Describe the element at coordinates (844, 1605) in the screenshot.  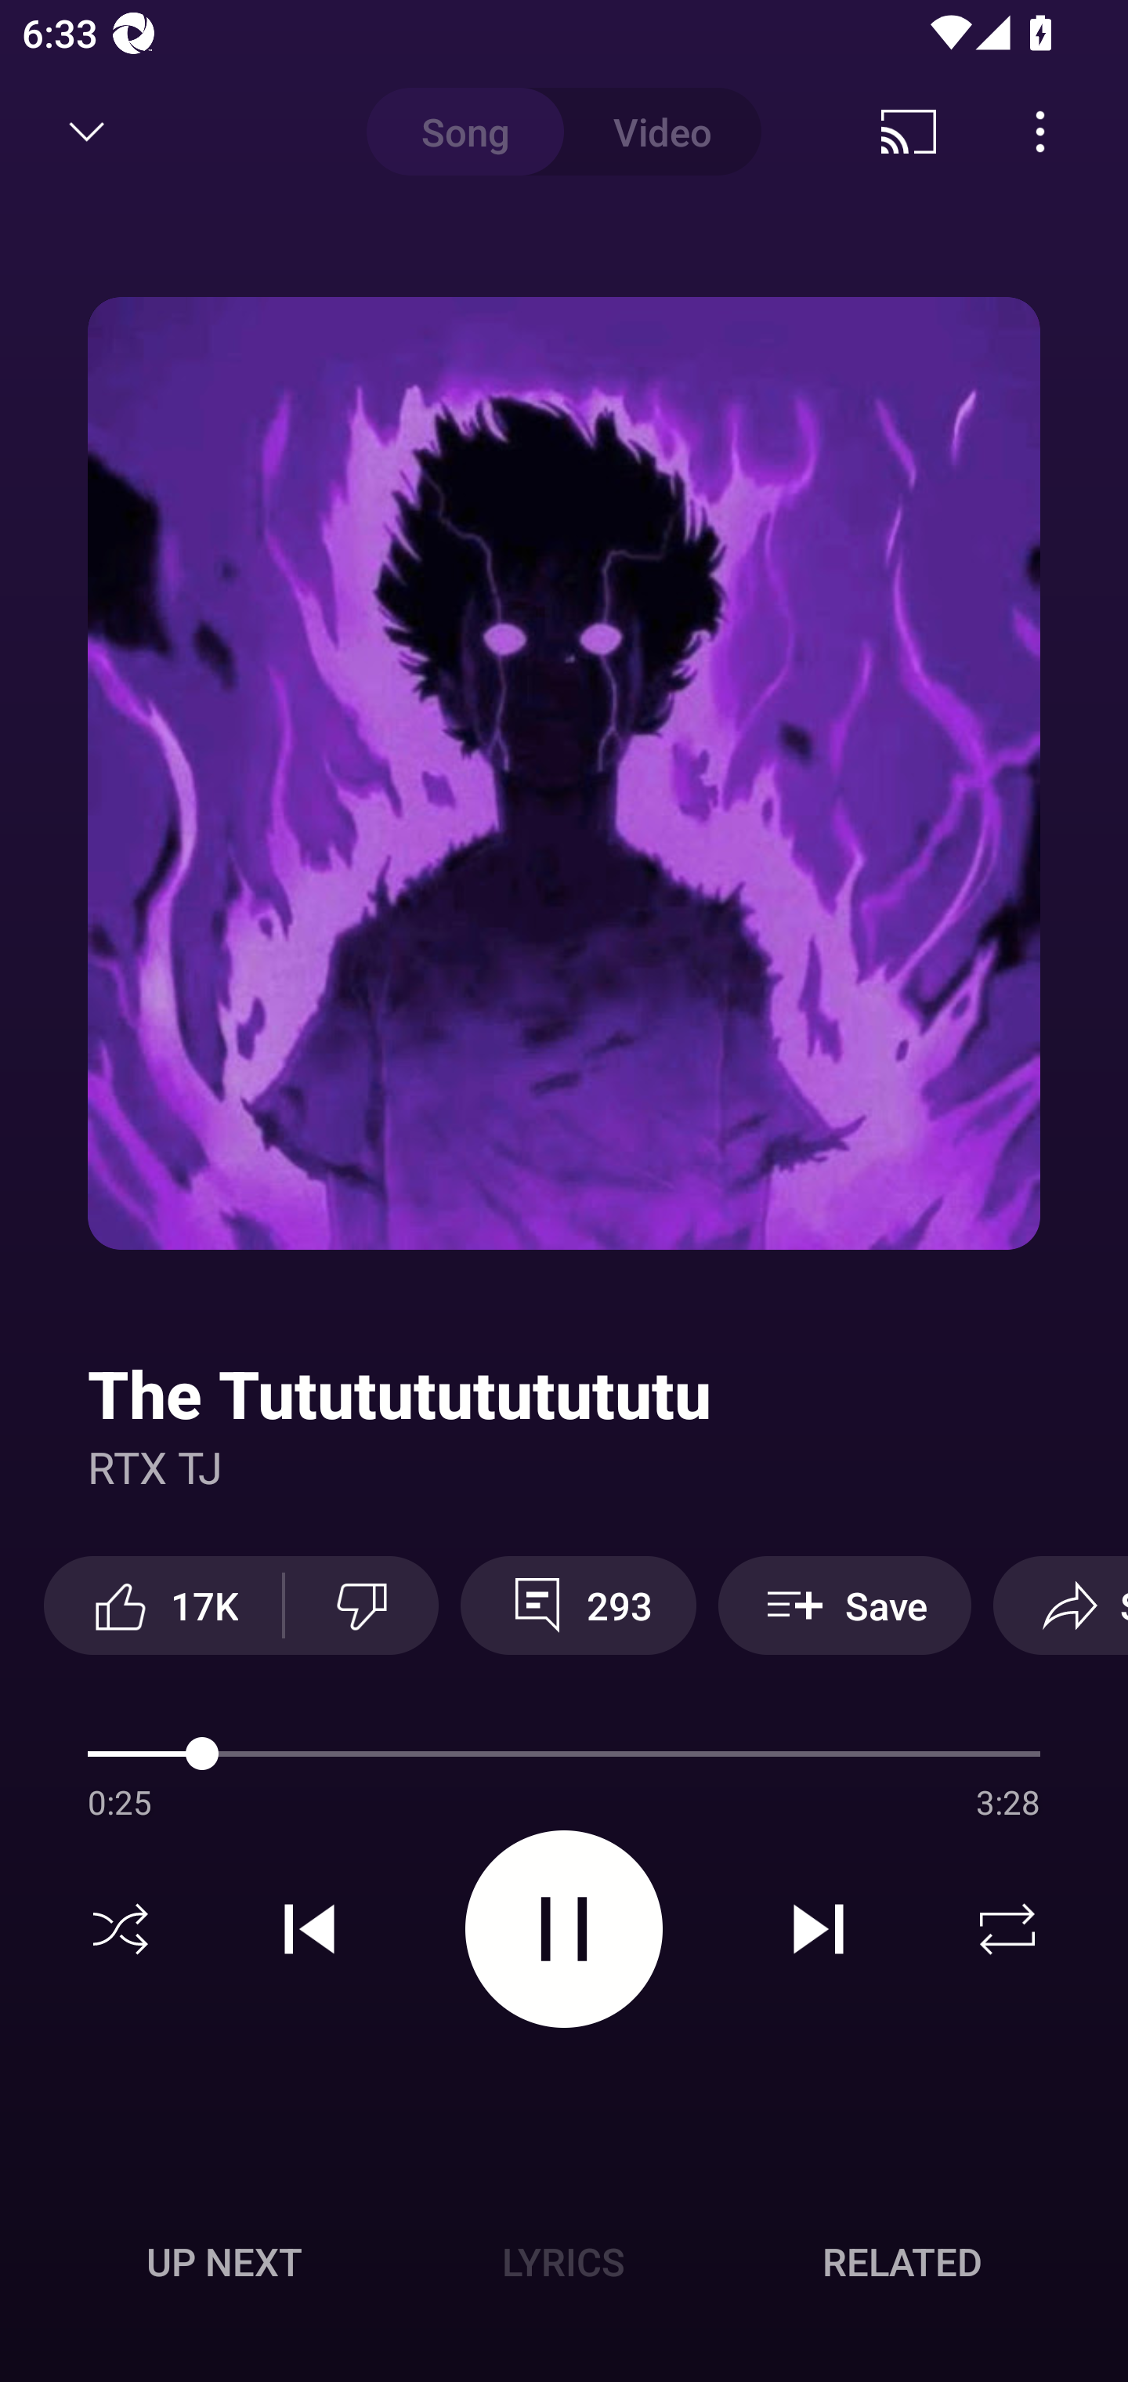
I see `Save Save to playlist` at that location.